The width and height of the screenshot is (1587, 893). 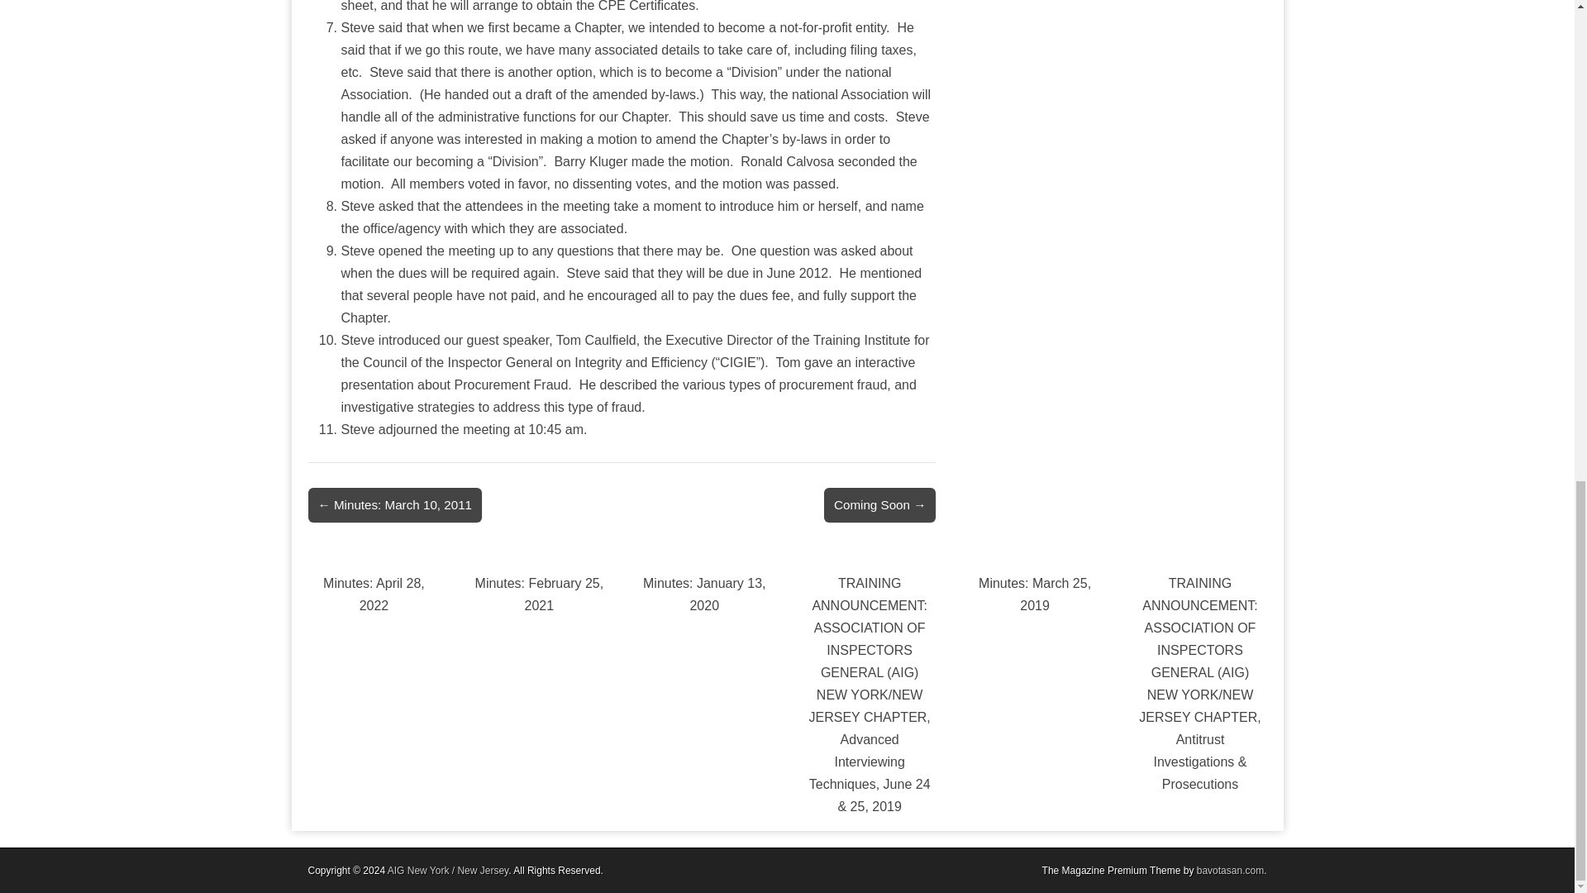 I want to click on Minutes: January 13, 2020, so click(x=704, y=594).